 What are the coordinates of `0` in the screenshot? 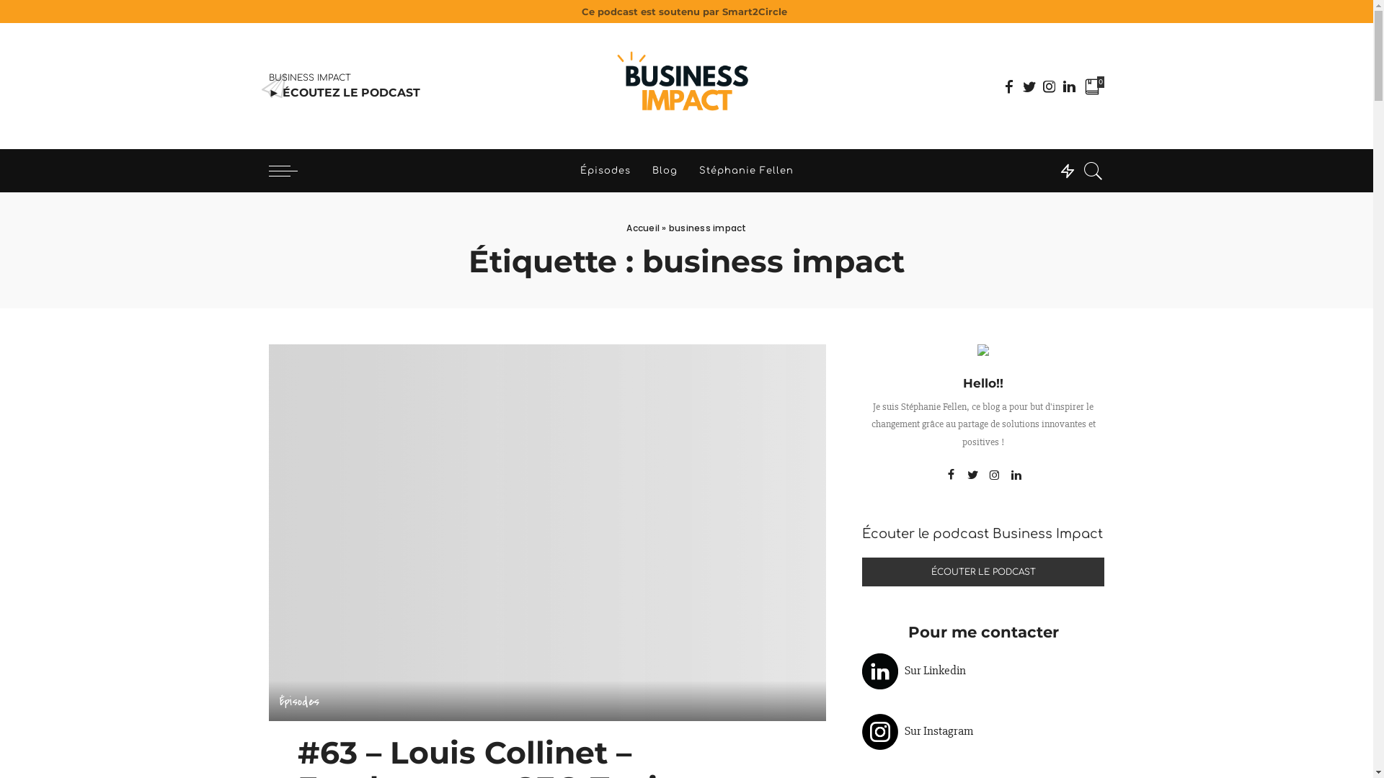 It's located at (1094, 86).